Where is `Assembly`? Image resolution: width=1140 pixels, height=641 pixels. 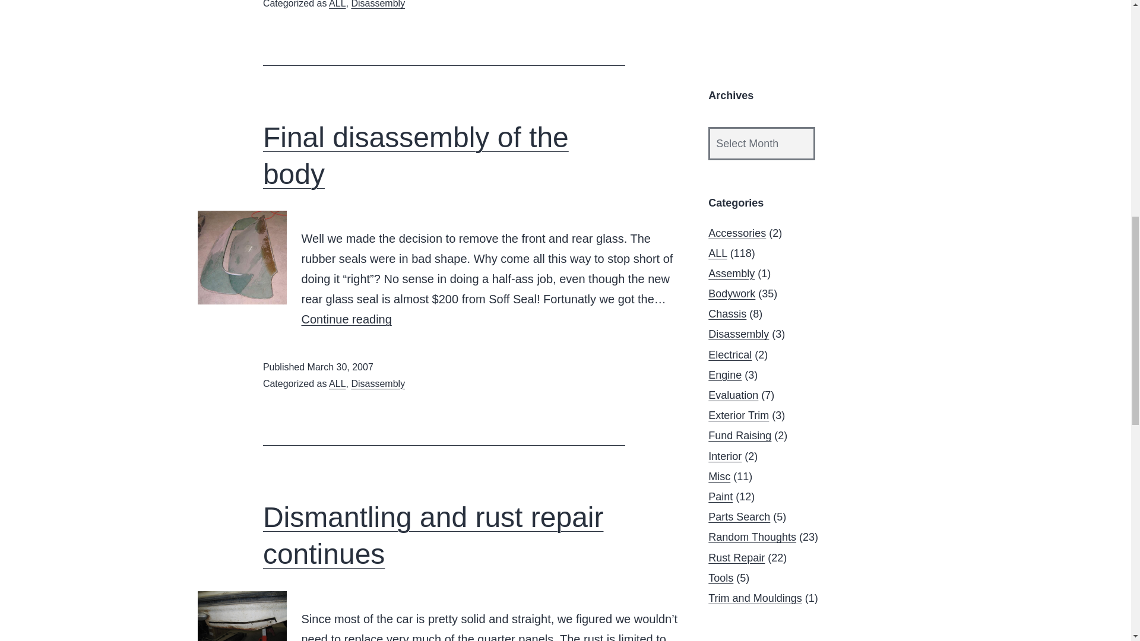 Assembly is located at coordinates (731, 273).